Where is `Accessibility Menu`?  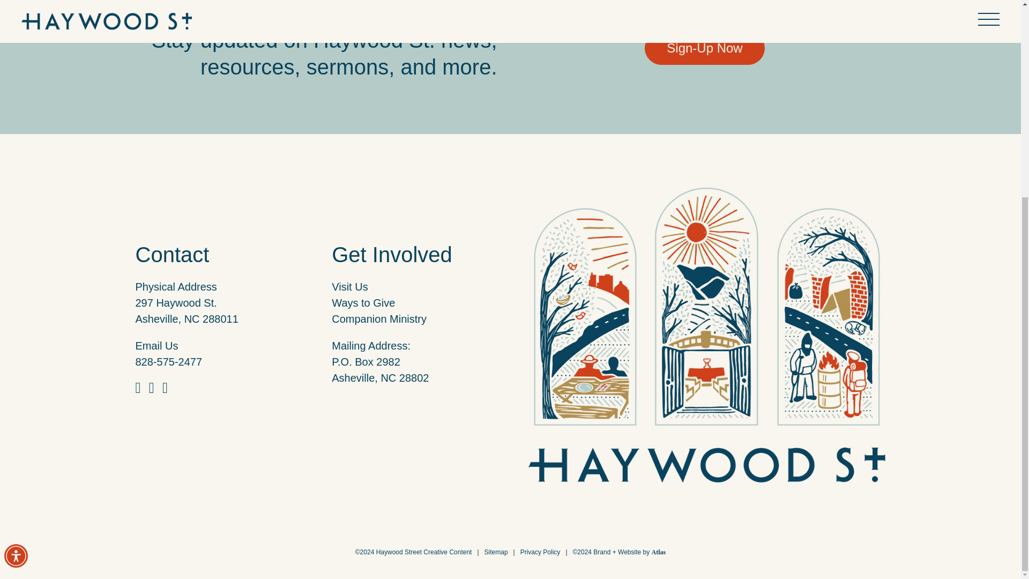 Accessibility Menu is located at coordinates (16, 262).